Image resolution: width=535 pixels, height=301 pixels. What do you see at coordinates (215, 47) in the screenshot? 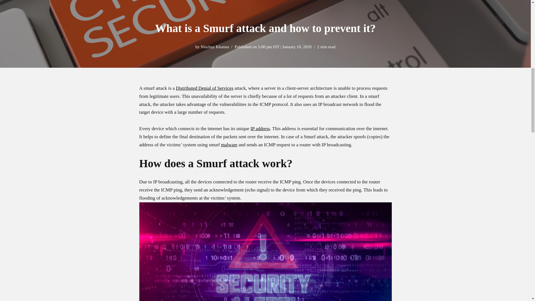
I see `Posts by Nischay Khanna` at bounding box center [215, 47].